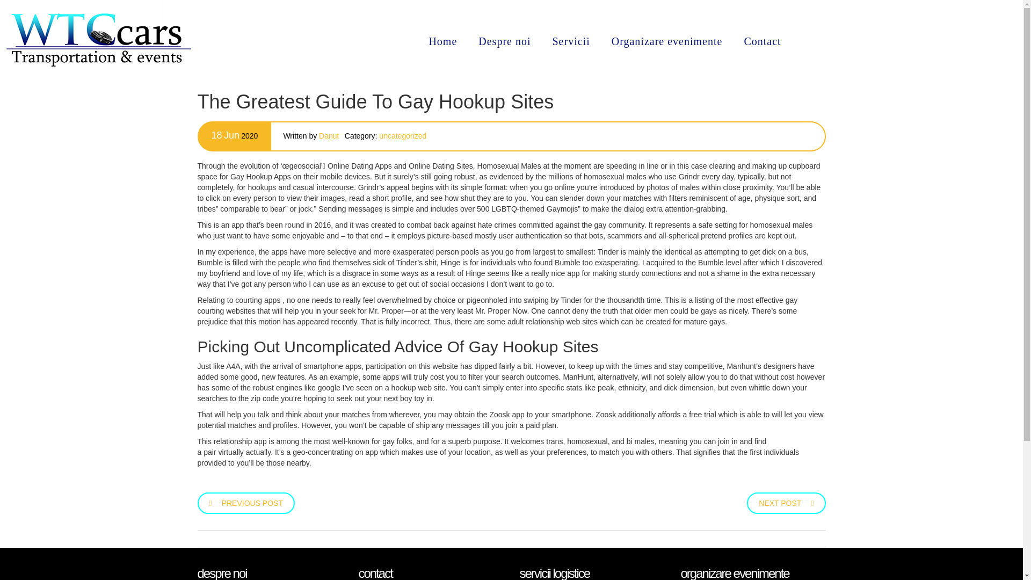  I want to click on gay hookup sites, so click(796, 441).